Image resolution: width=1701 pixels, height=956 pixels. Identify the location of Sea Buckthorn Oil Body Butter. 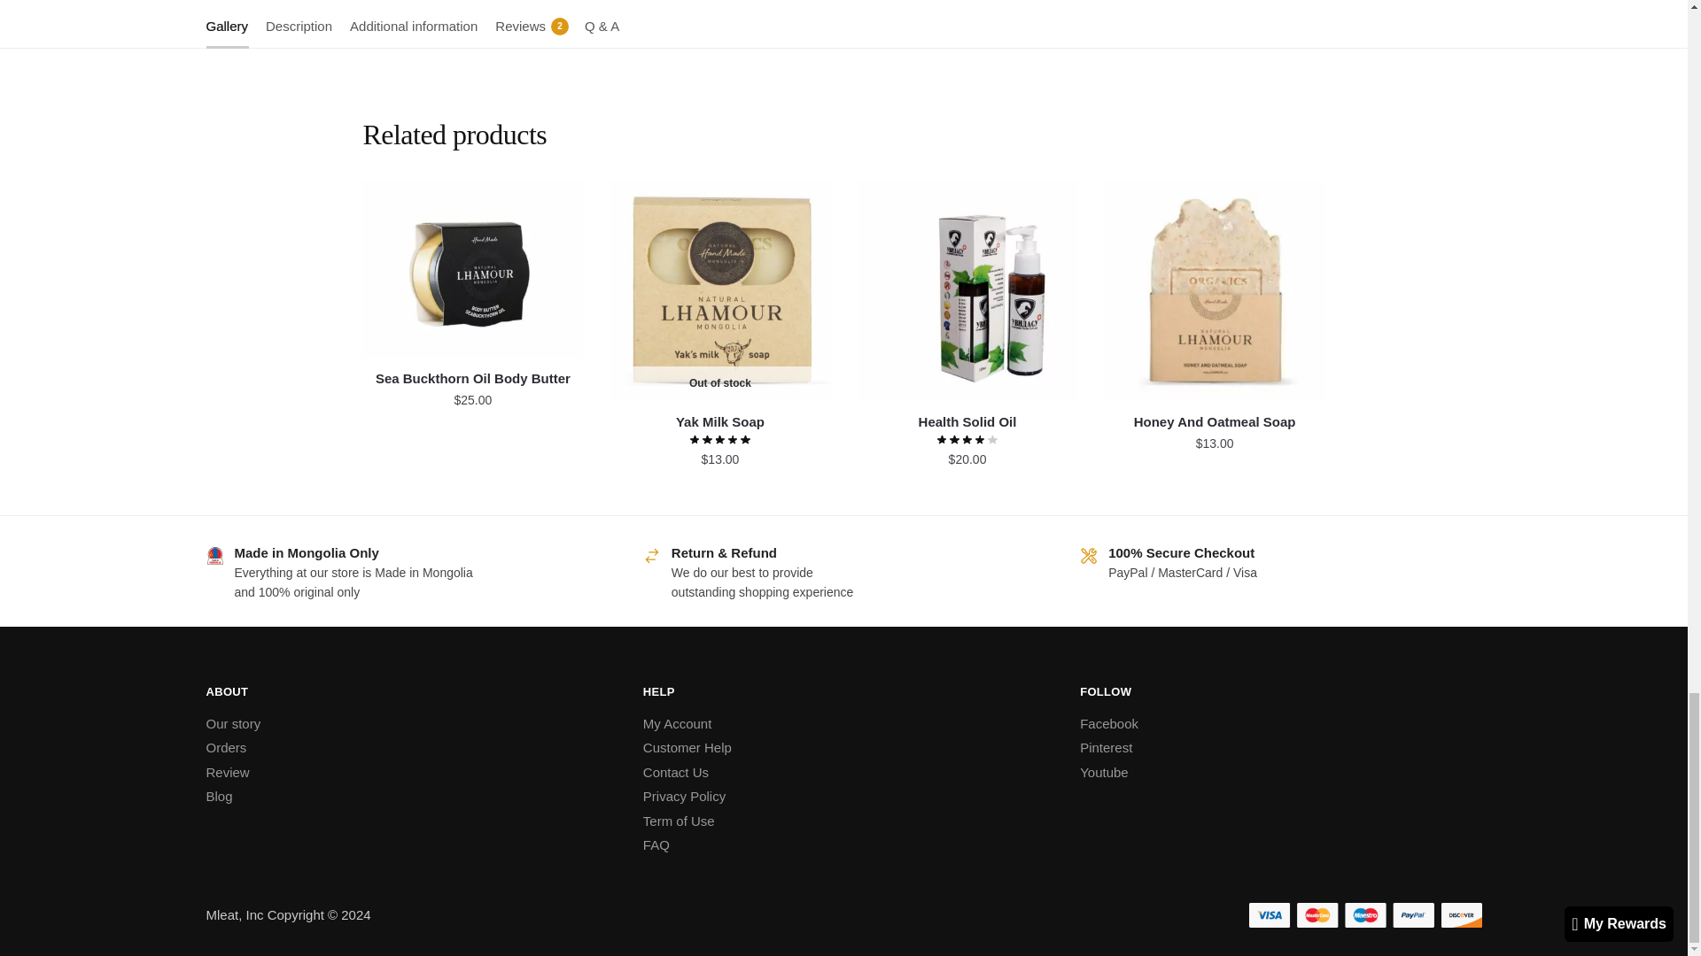
(472, 269).